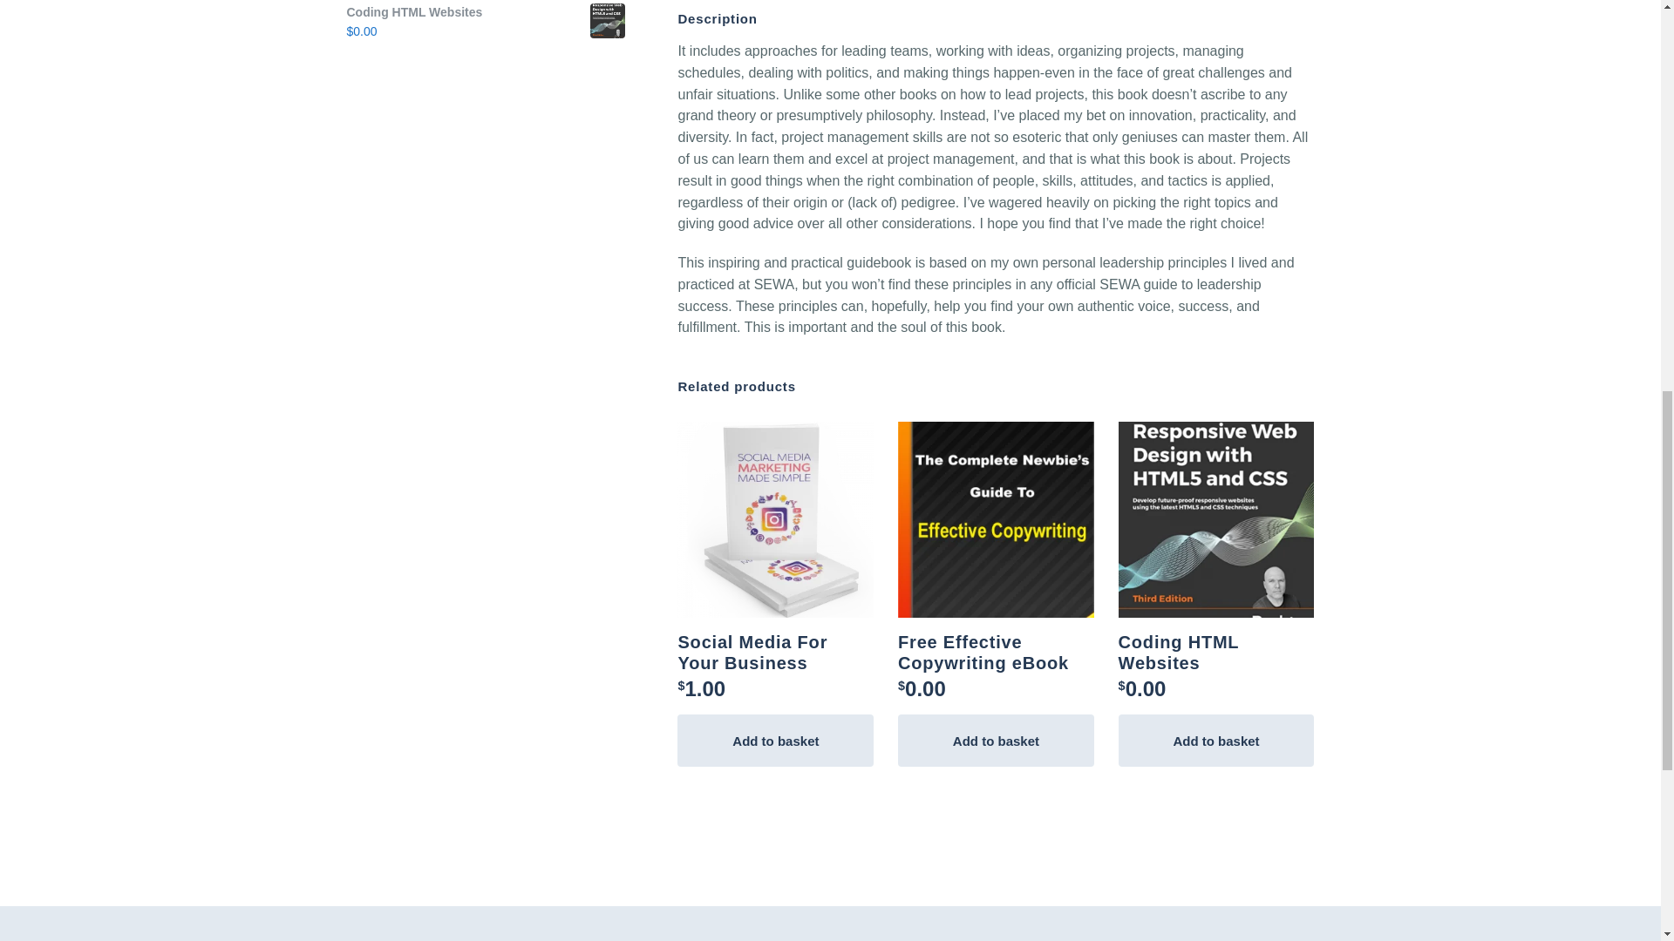 The width and height of the screenshot is (1674, 941). Describe the element at coordinates (776, 741) in the screenshot. I see `Add to basket` at that location.